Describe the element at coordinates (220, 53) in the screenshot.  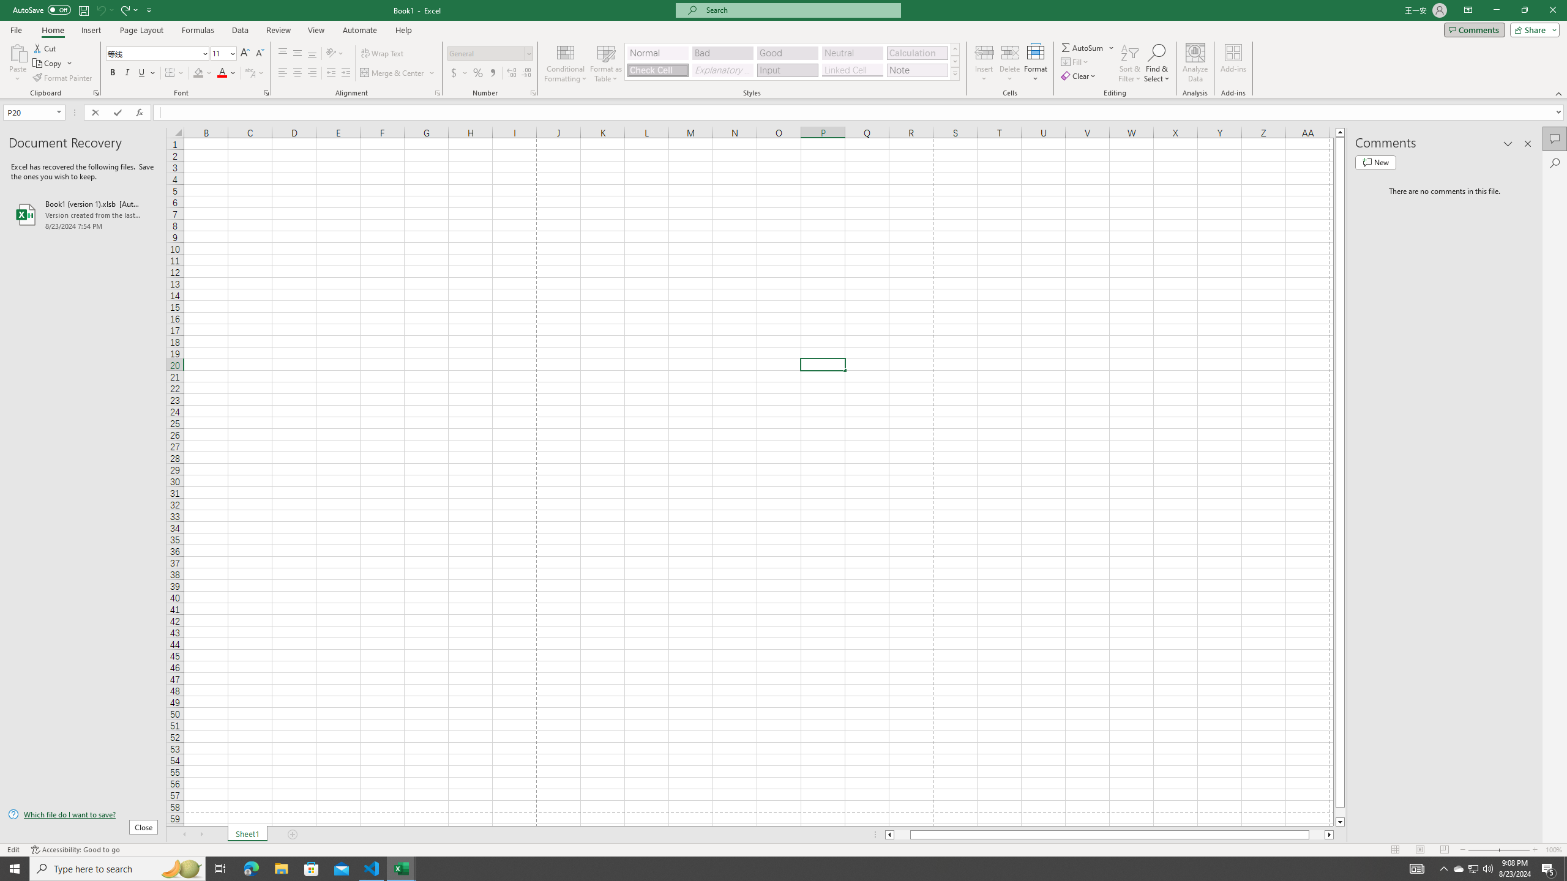
I see `Font Size` at that location.